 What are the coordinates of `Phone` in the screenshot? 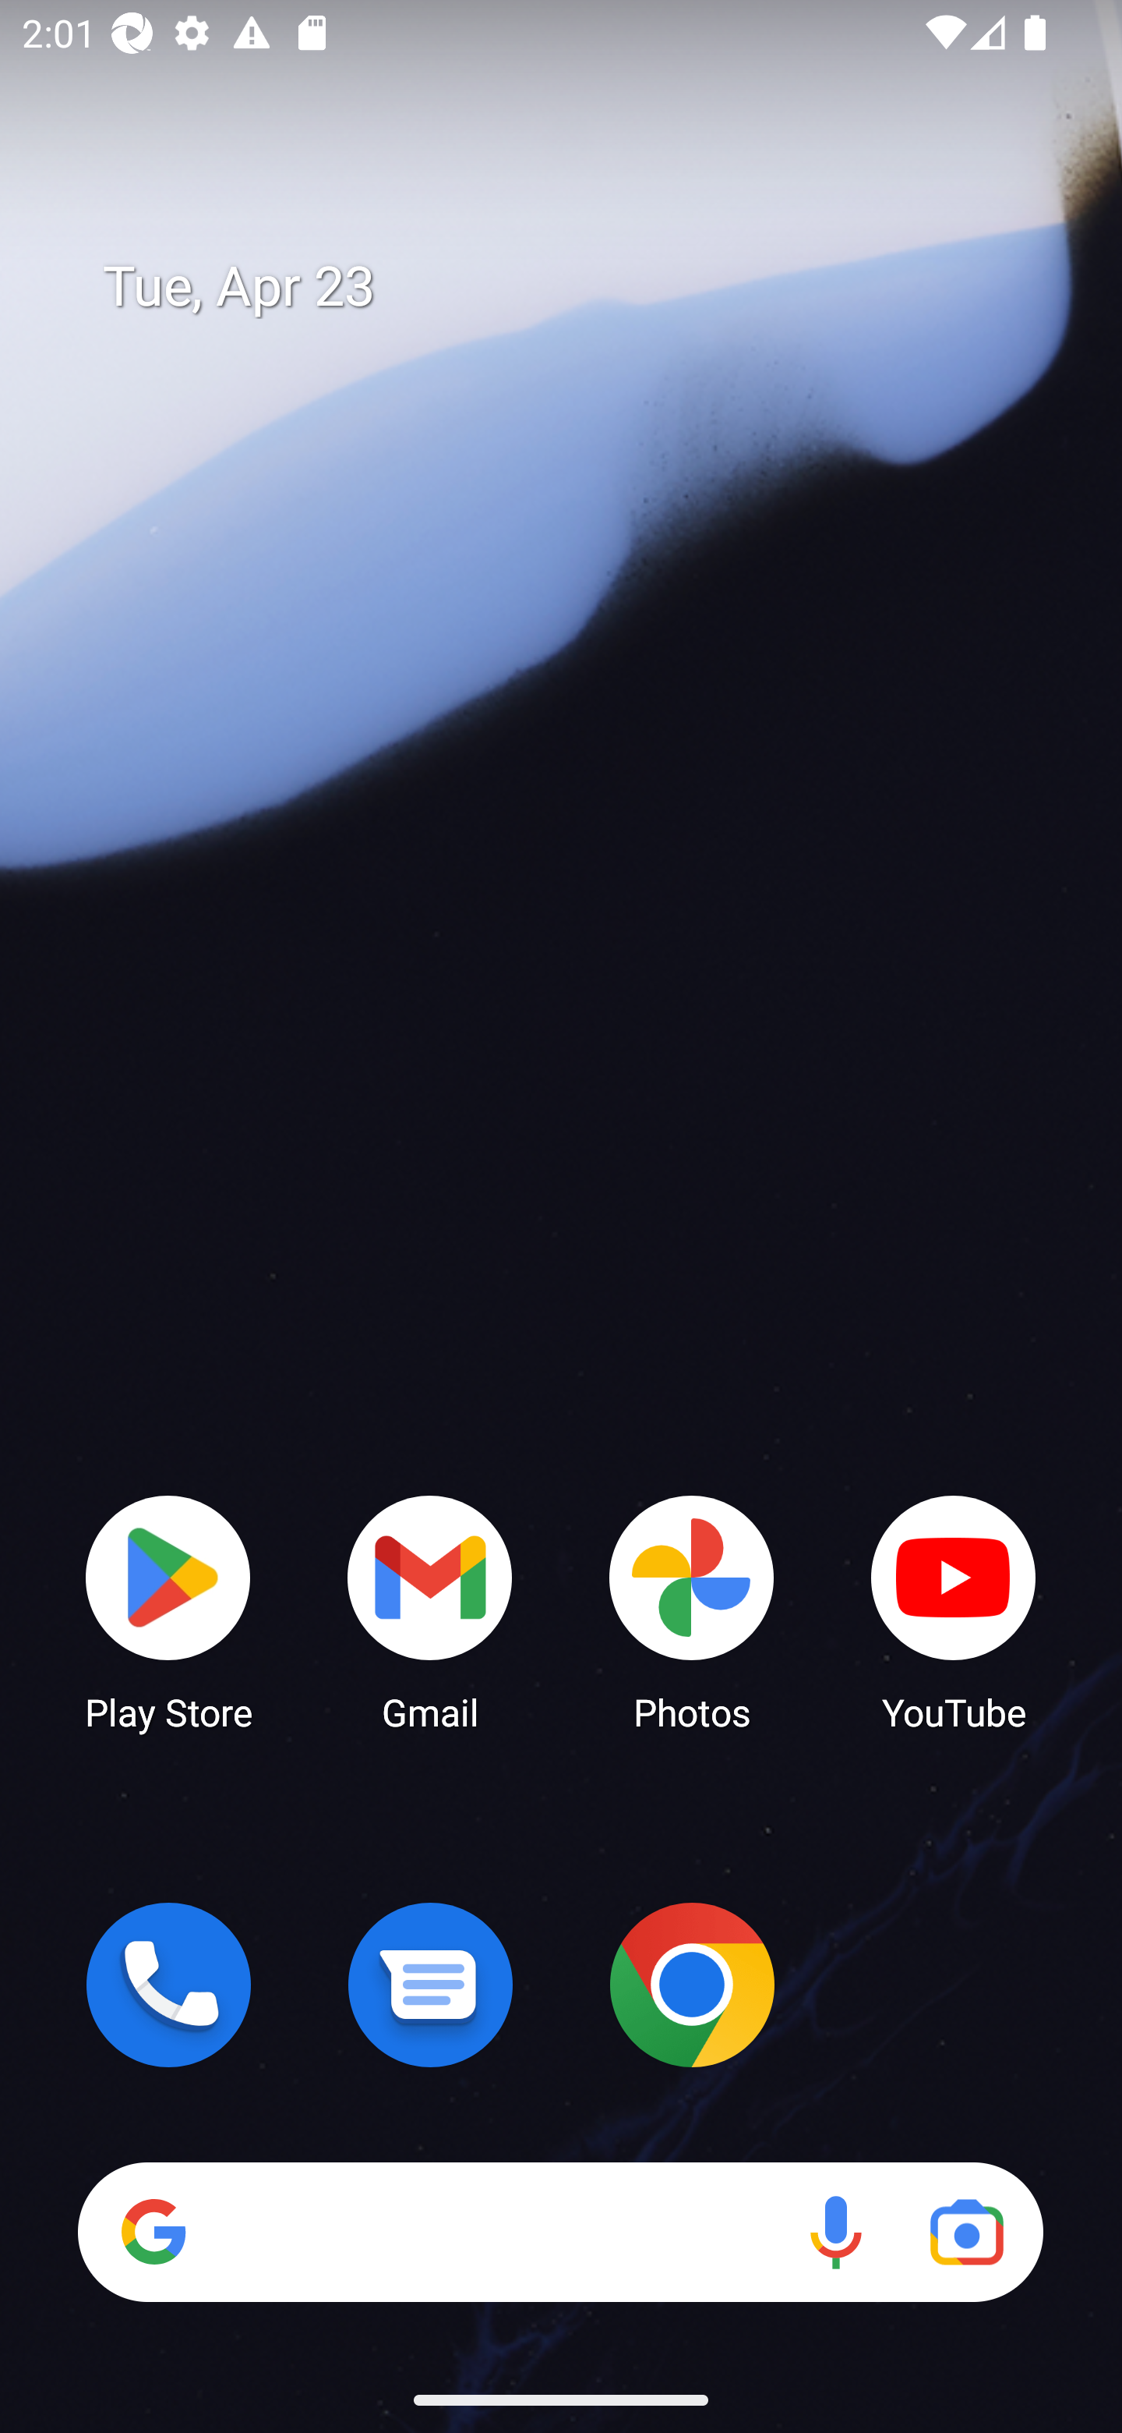 It's located at (168, 1985).